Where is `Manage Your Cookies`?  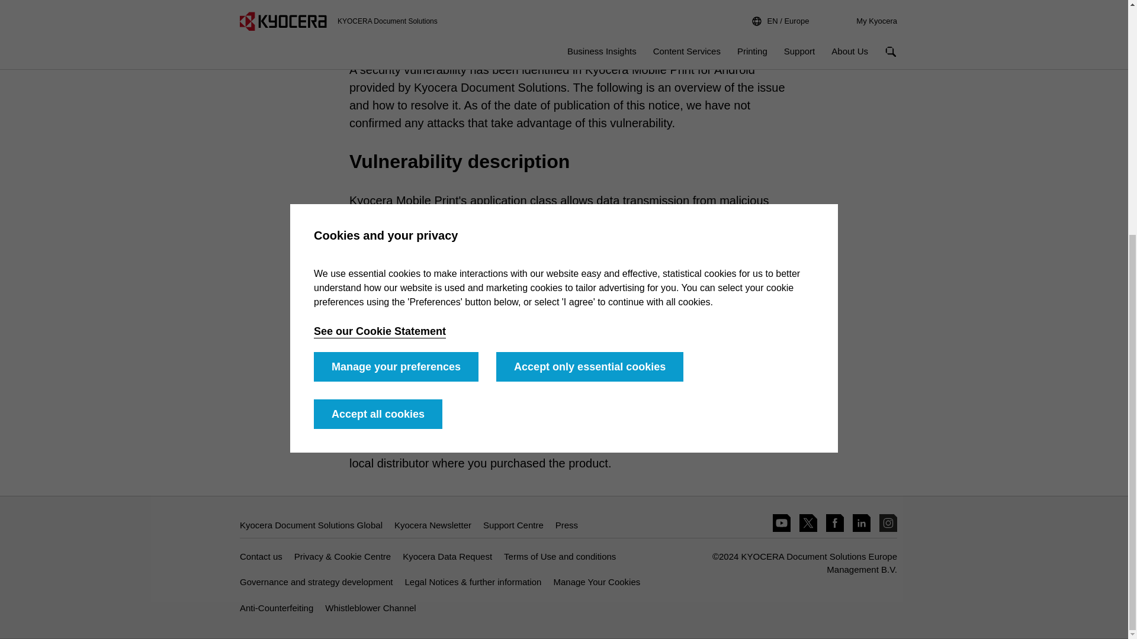
Manage Your Cookies is located at coordinates (596, 582).